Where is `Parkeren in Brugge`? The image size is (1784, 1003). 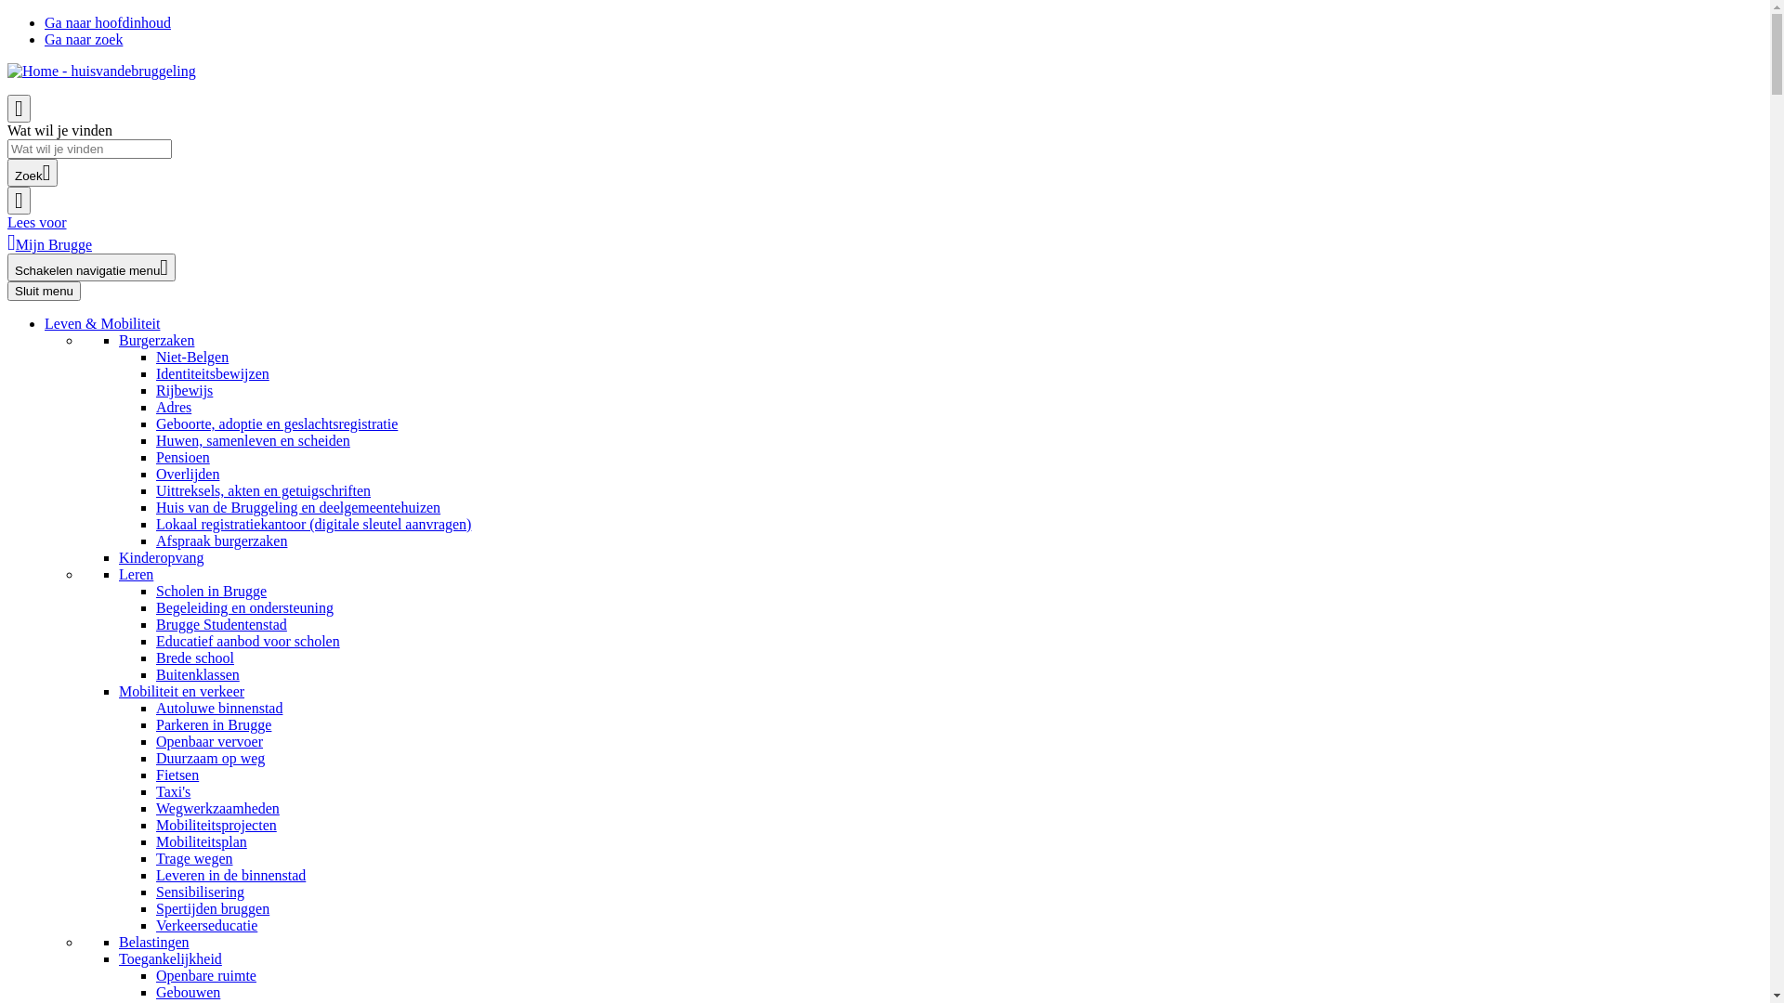 Parkeren in Brugge is located at coordinates (214, 724).